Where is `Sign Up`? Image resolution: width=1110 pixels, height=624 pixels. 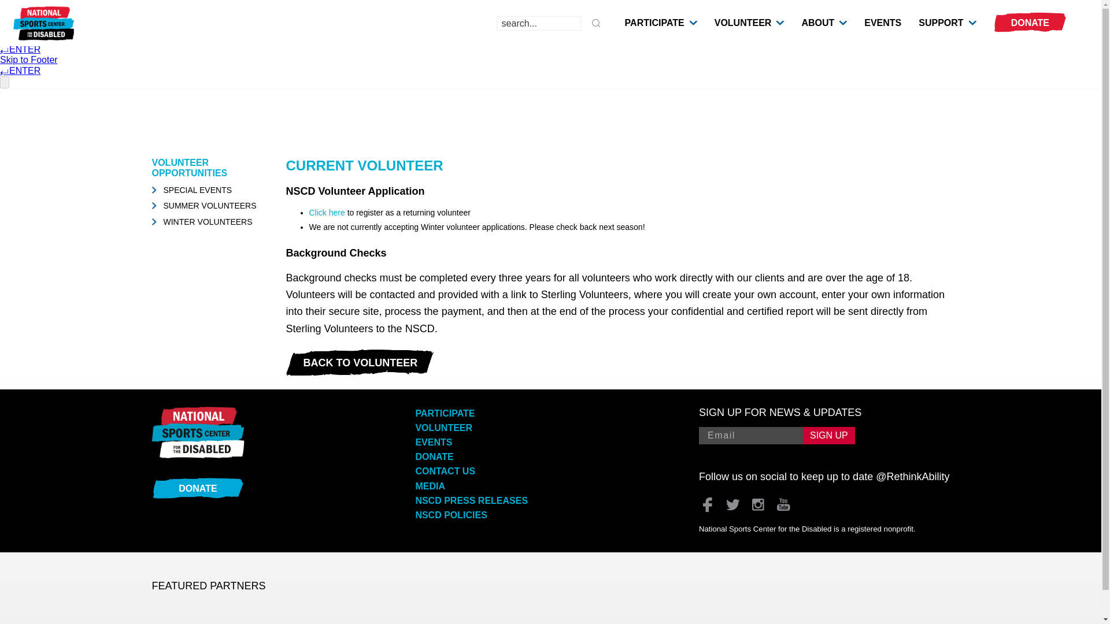 Sign Up is located at coordinates (828, 435).